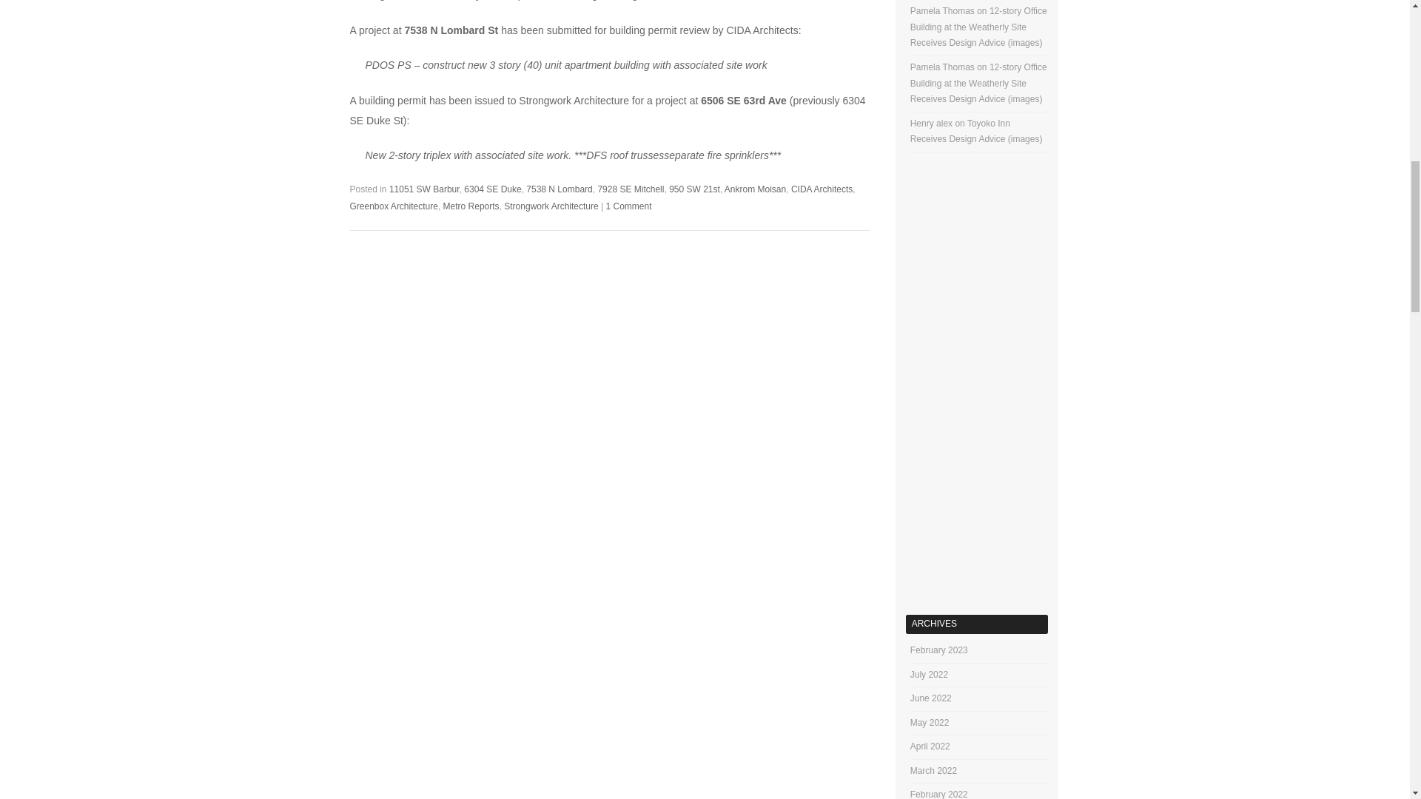  What do you see at coordinates (694, 189) in the screenshot?
I see `950 SW 21st` at bounding box center [694, 189].